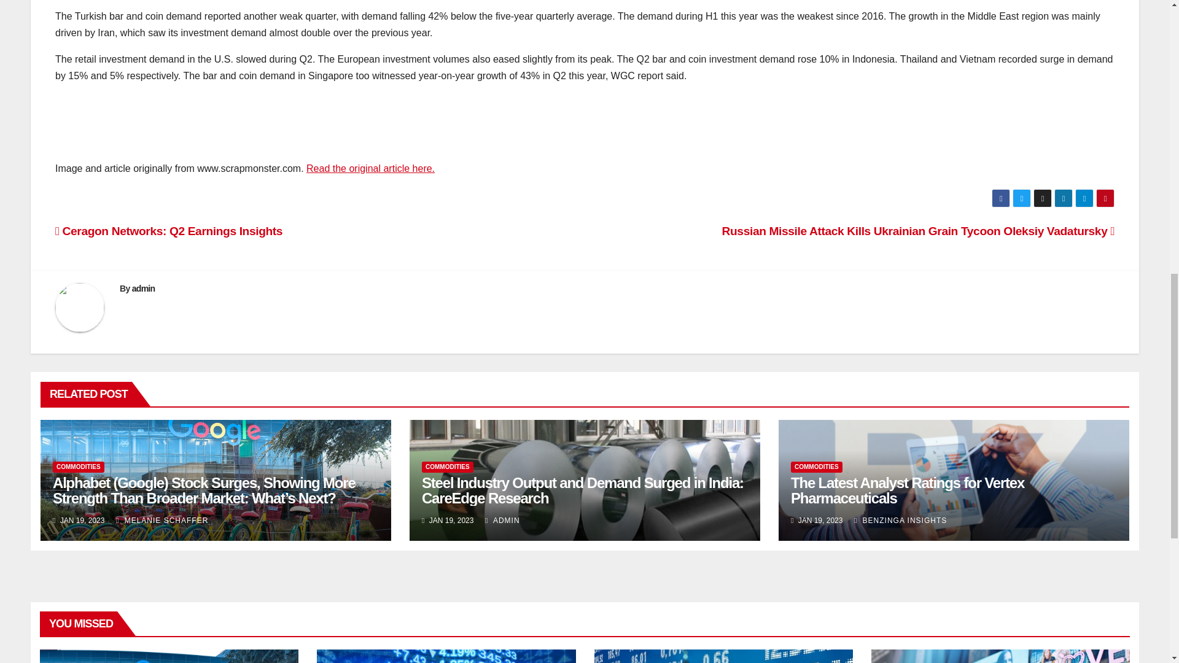 Image resolution: width=1179 pixels, height=663 pixels. What do you see at coordinates (448, 467) in the screenshot?
I see `COMMODITIES` at bounding box center [448, 467].